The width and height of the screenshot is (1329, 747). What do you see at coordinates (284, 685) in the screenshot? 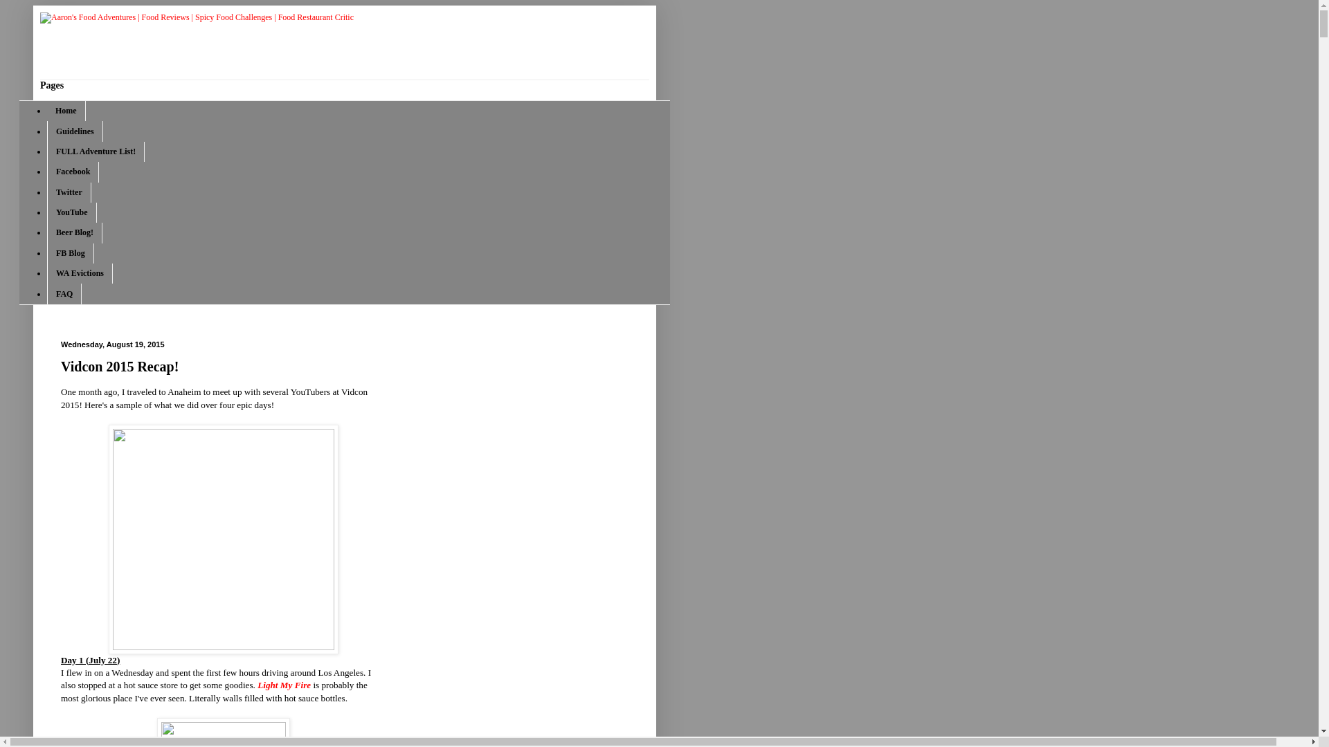
I see `Light My Fire` at bounding box center [284, 685].